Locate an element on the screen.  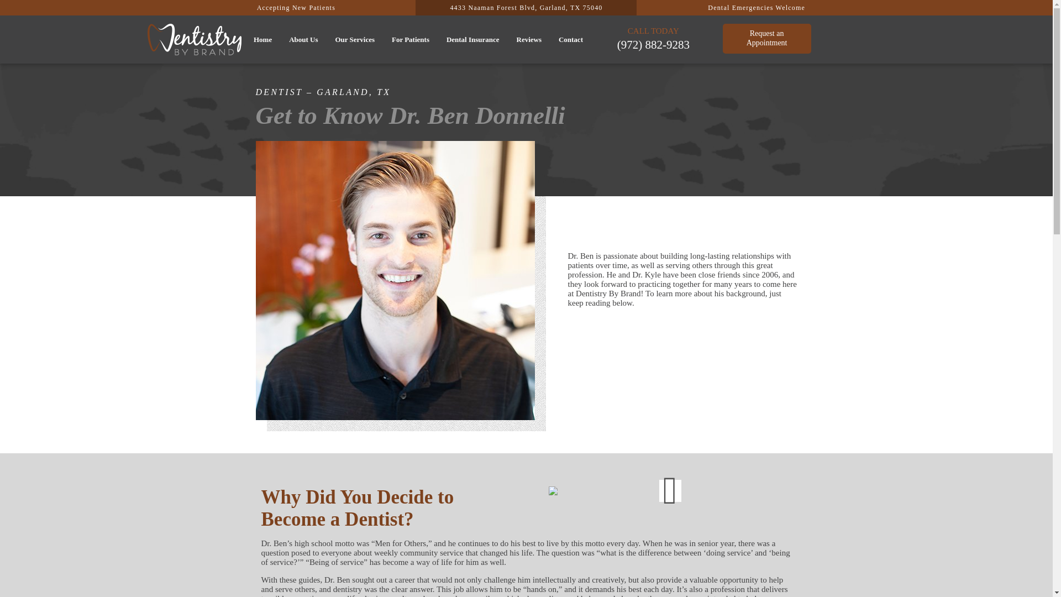
Our Services is located at coordinates (303, 40).